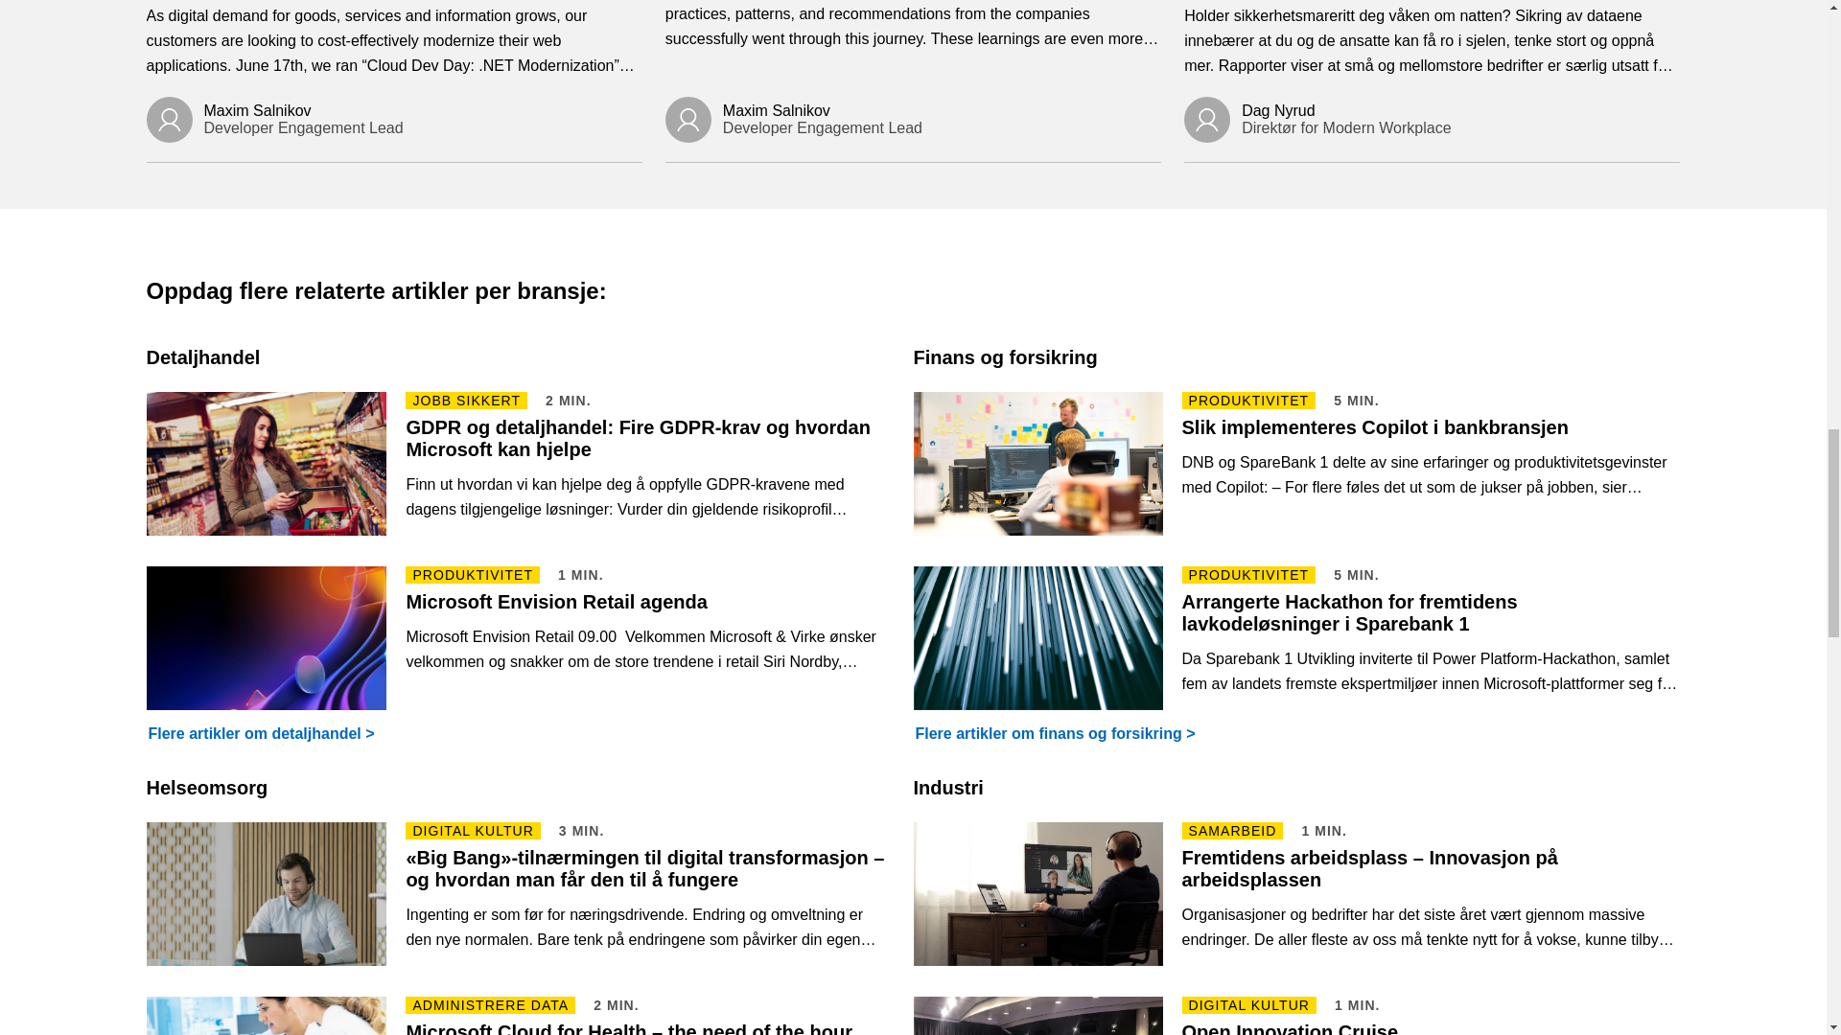 This screenshot has height=1035, width=1841. What do you see at coordinates (913, 34) in the screenshot?
I see `Cloud Migration Stories from Norway` at bounding box center [913, 34].